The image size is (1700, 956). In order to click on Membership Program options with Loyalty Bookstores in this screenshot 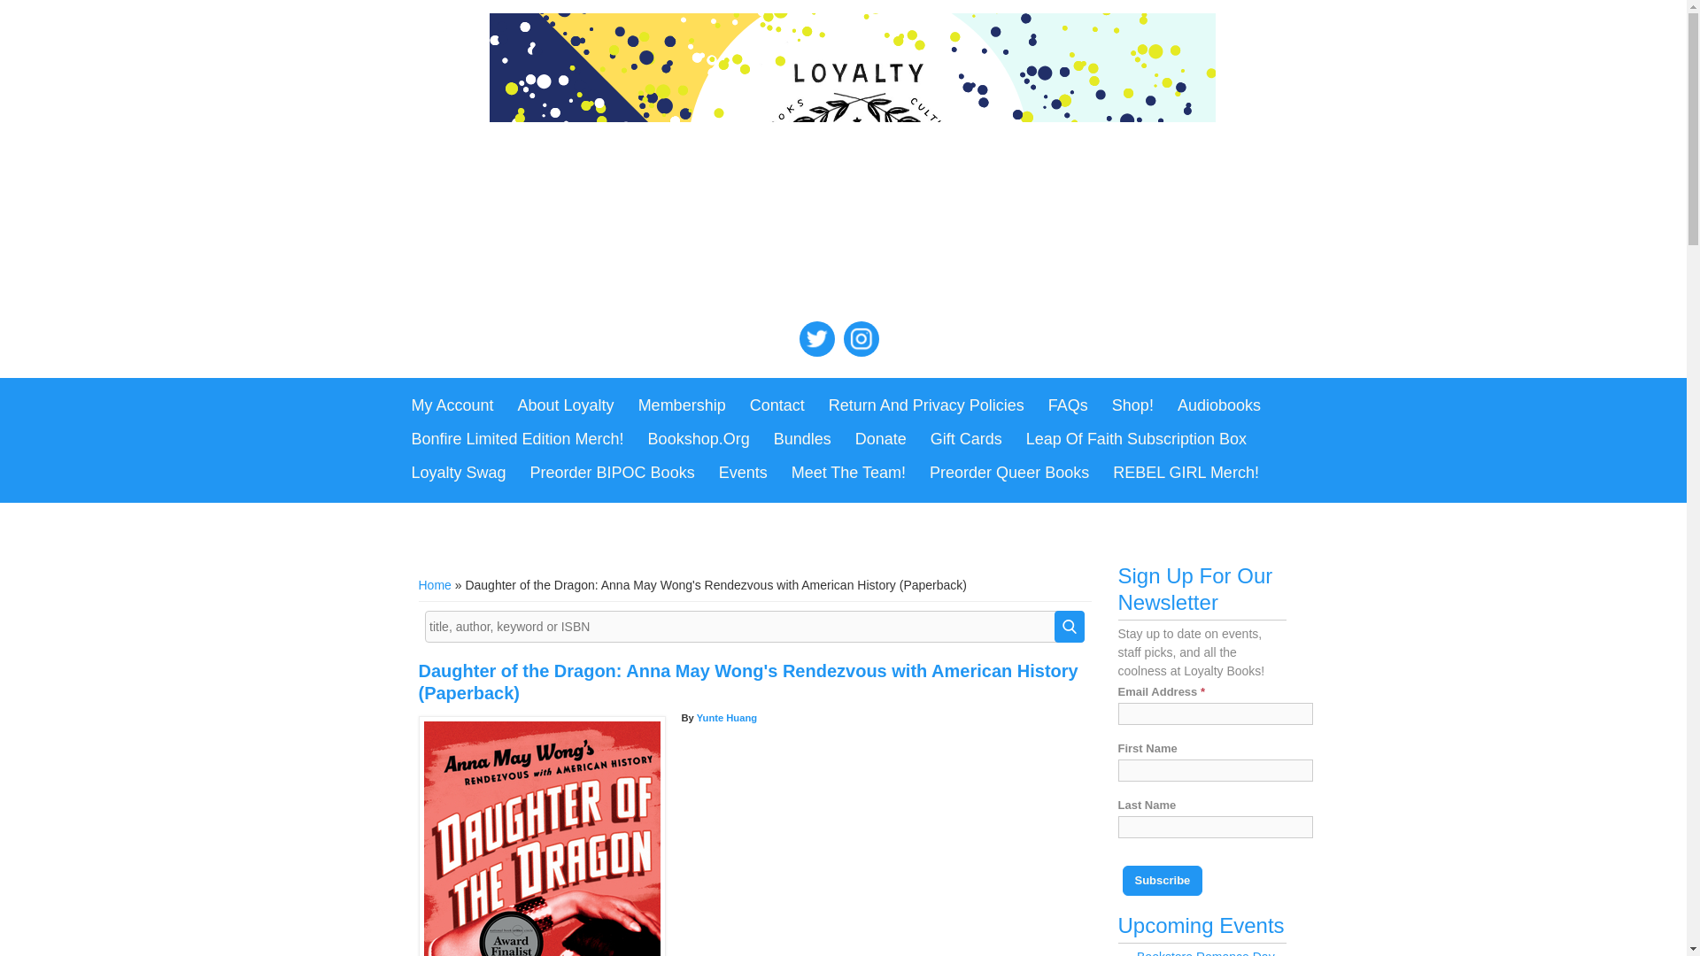, I will do `click(682, 405)`.